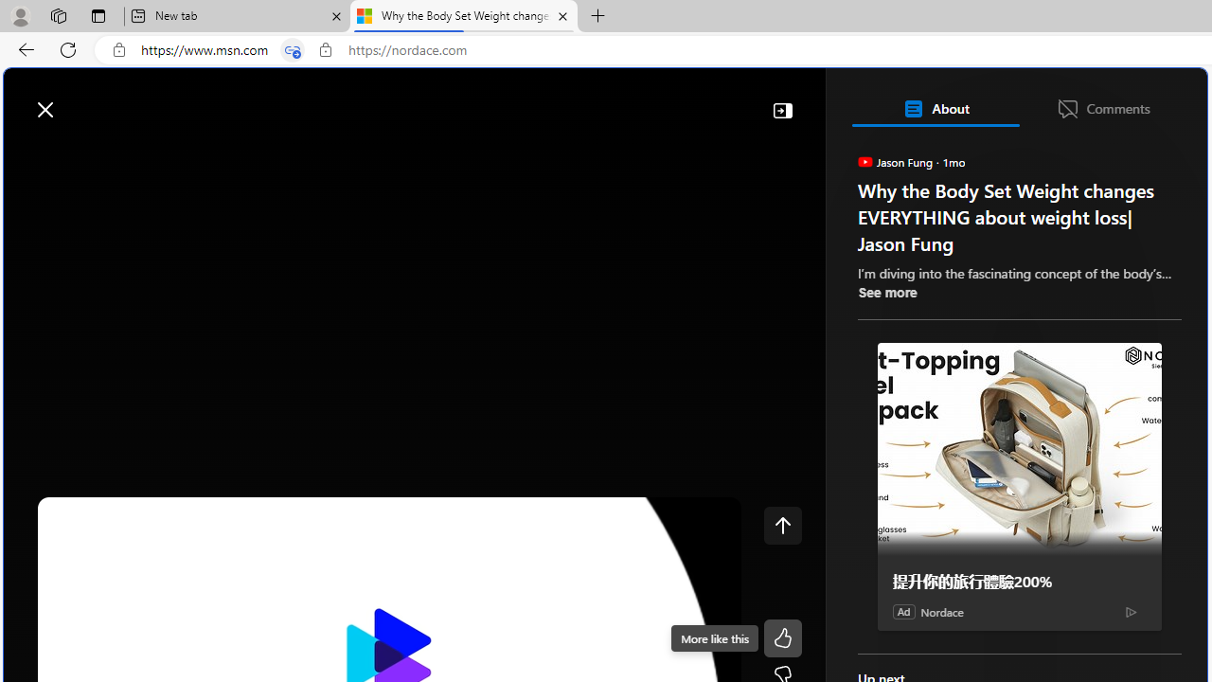 This screenshot has width=1212, height=682. Describe the element at coordinates (89, 99) in the screenshot. I see `Microsoft Start` at that location.